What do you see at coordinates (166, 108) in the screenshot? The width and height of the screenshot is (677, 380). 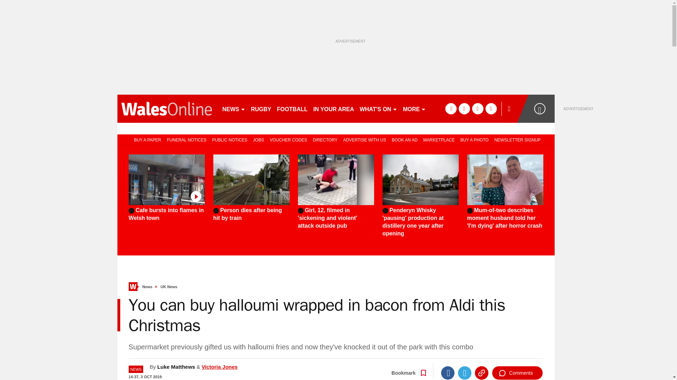 I see `walesonline` at bounding box center [166, 108].